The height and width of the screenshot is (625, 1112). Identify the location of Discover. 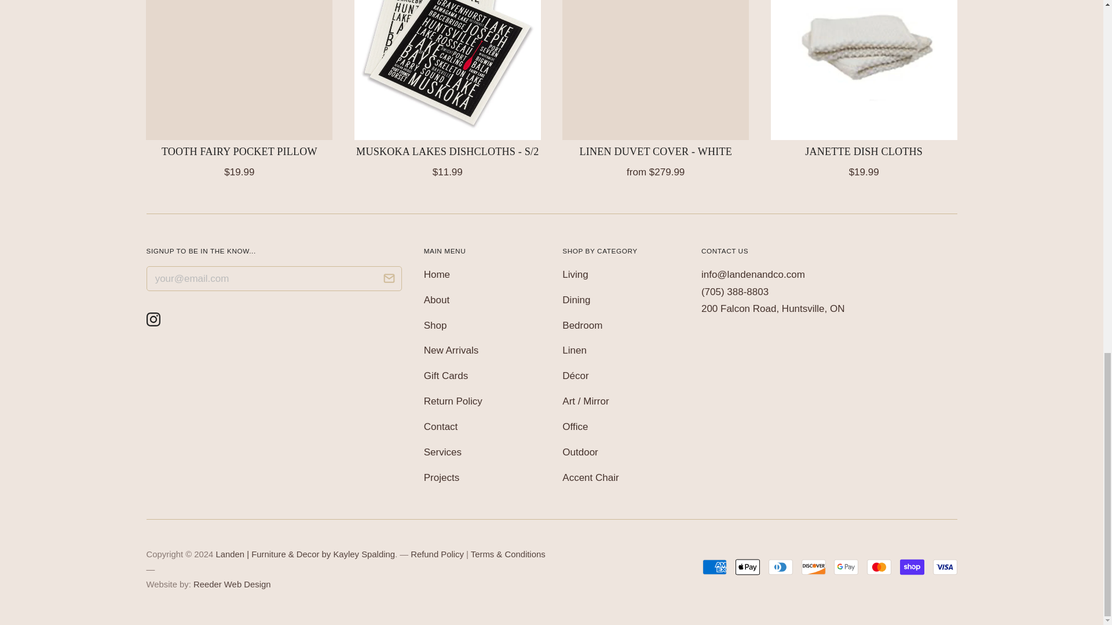
(814, 567).